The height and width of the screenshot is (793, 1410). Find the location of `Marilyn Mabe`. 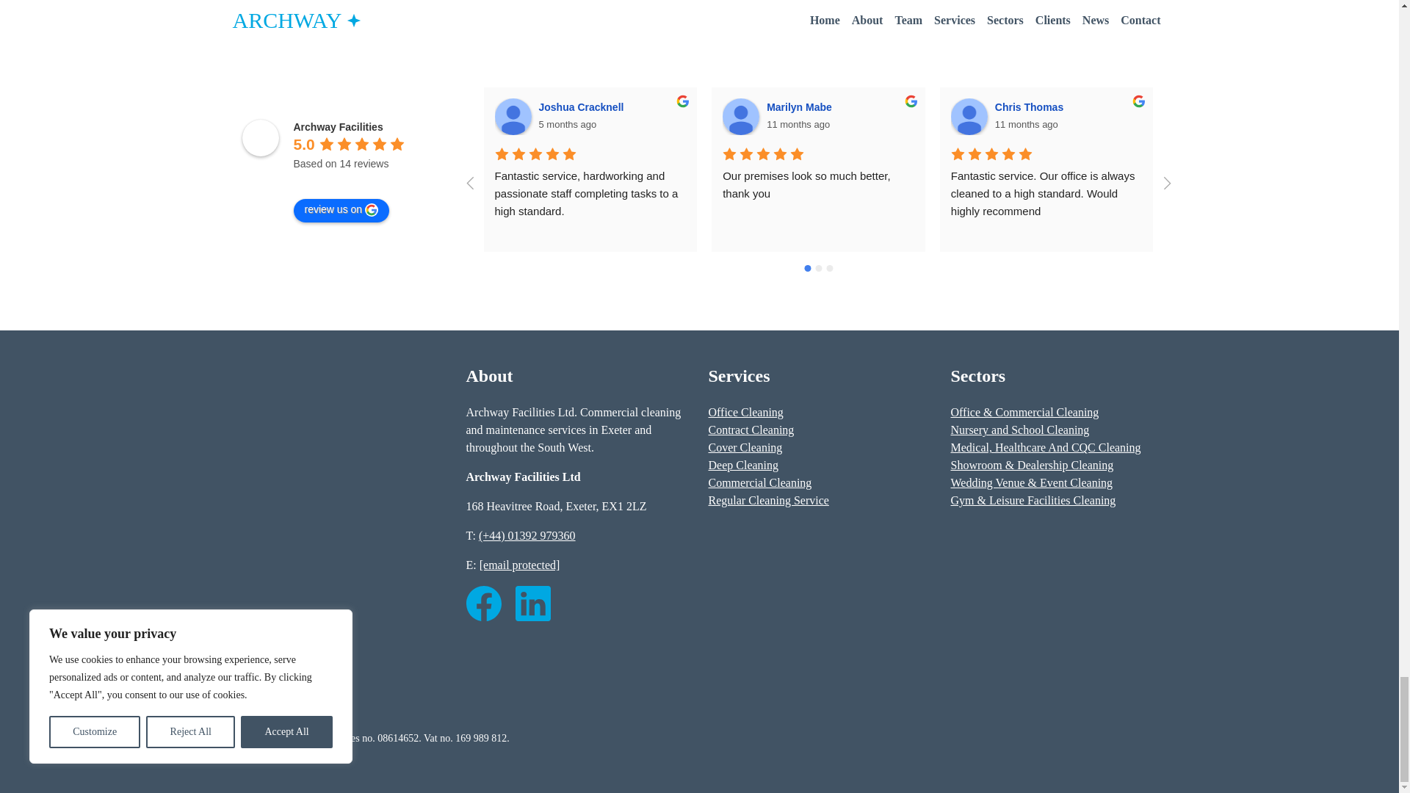

Marilyn Mabe is located at coordinates (740, 116).